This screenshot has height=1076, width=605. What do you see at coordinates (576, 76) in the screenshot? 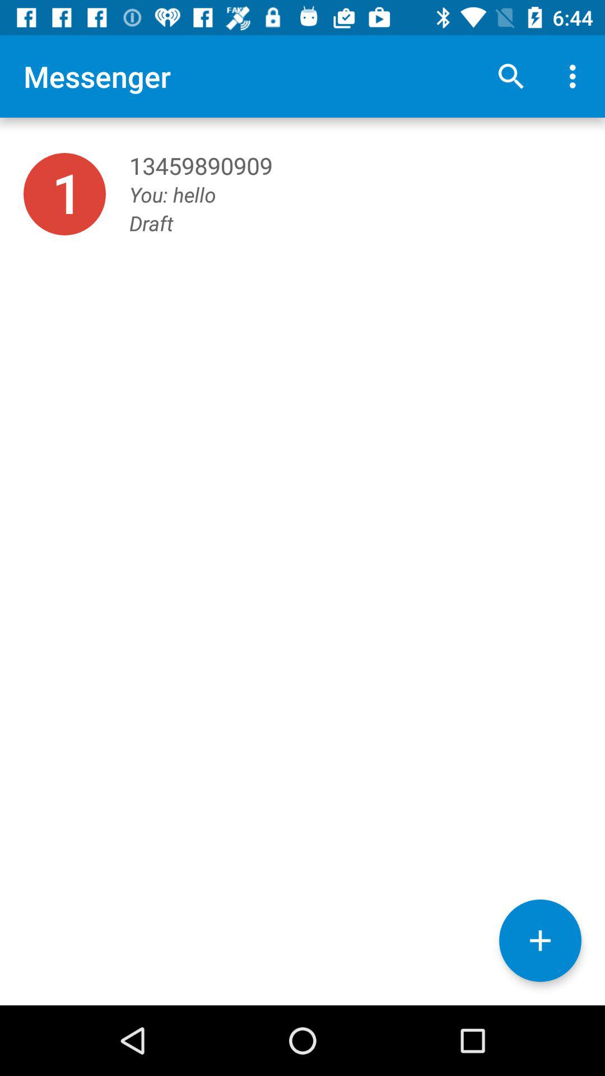
I see `press icon above you: hello item` at bounding box center [576, 76].